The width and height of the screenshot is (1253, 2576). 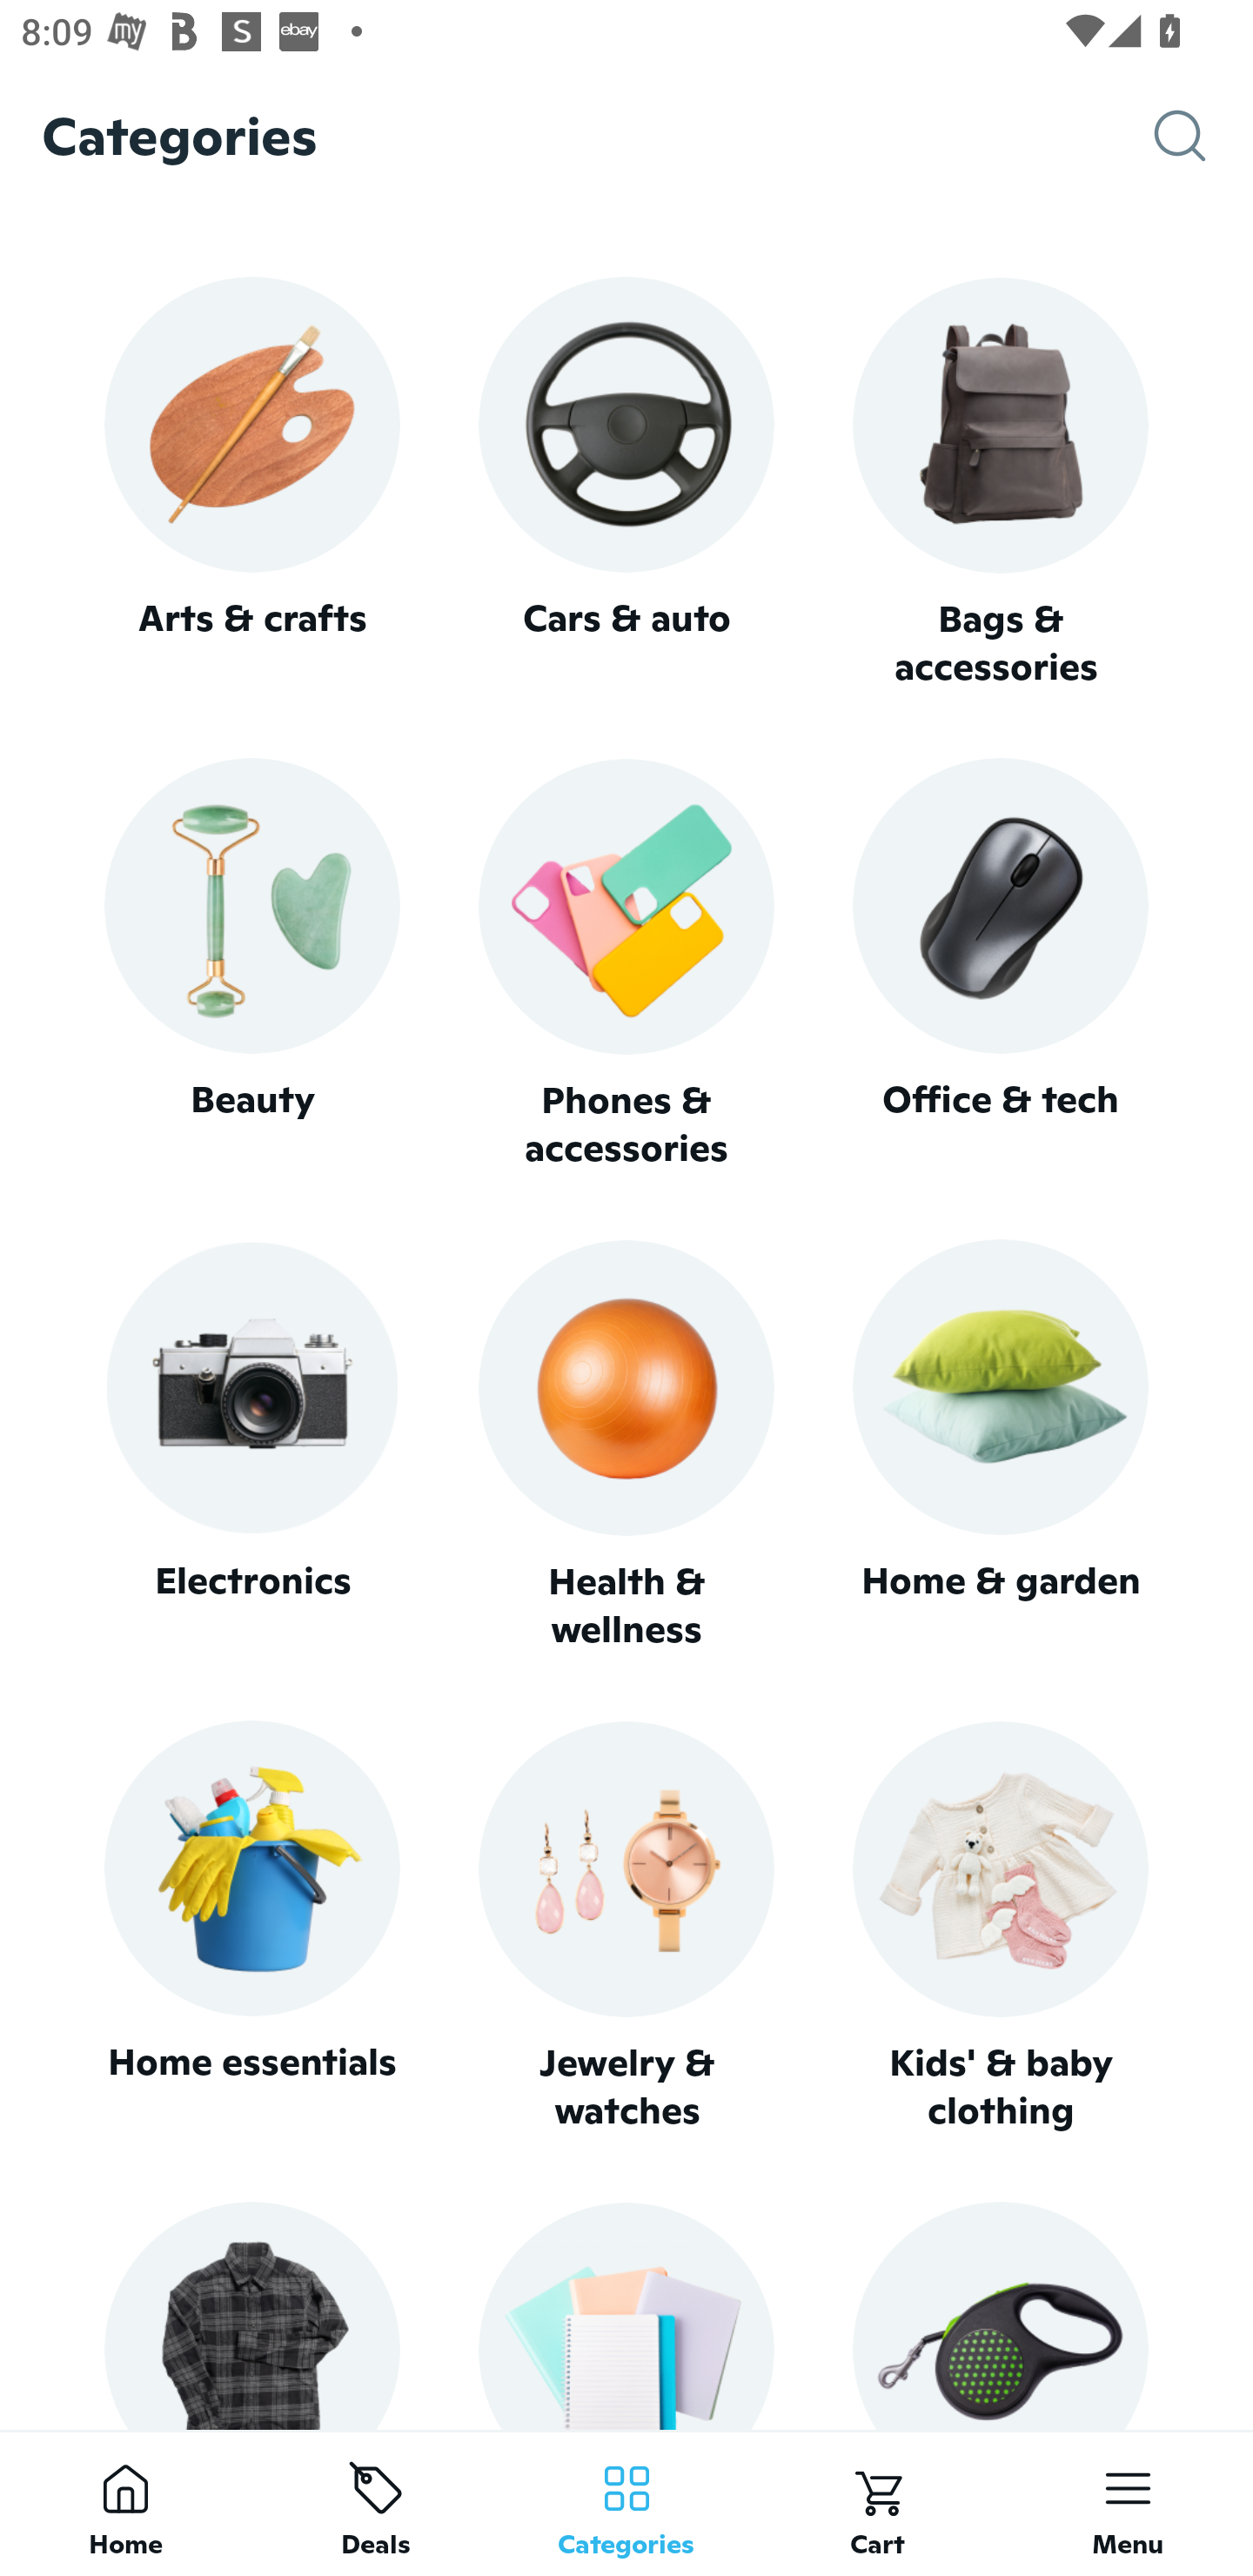 I want to click on Home, so click(x=125, y=2503).